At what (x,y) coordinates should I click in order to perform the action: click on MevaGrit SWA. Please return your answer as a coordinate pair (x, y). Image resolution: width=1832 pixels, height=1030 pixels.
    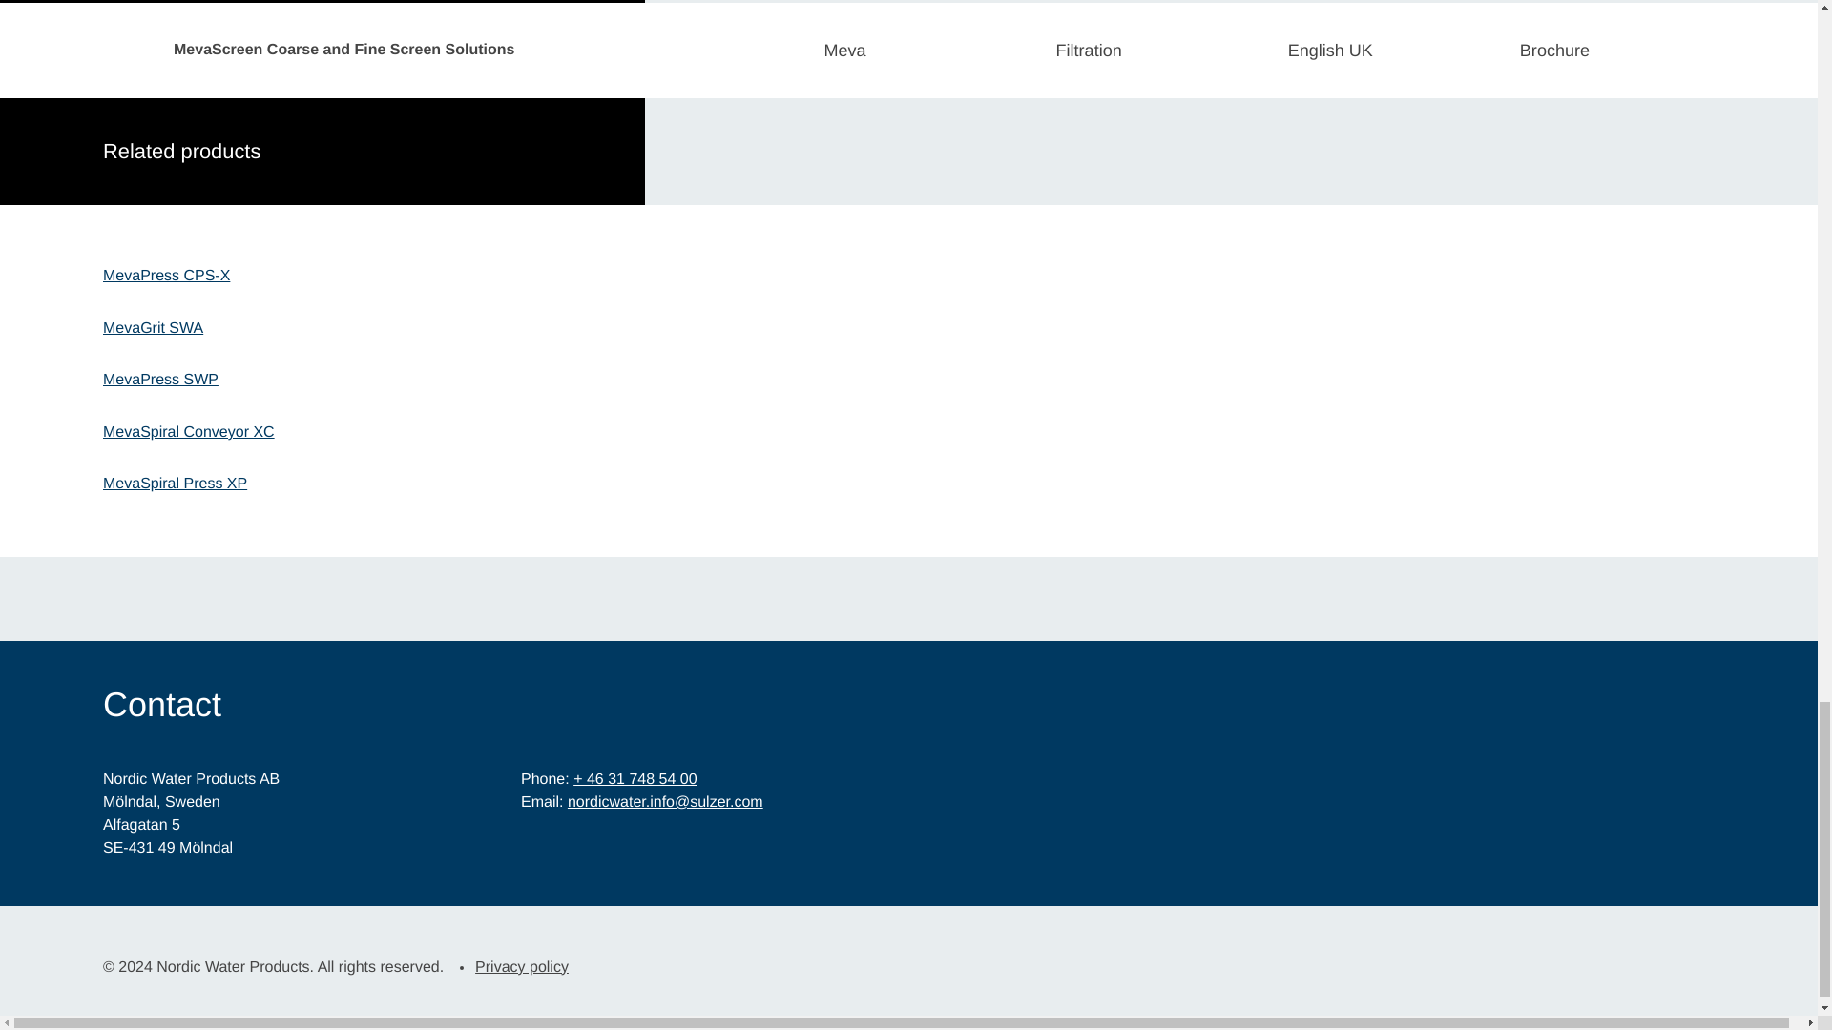
    Looking at the image, I should click on (153, 328).